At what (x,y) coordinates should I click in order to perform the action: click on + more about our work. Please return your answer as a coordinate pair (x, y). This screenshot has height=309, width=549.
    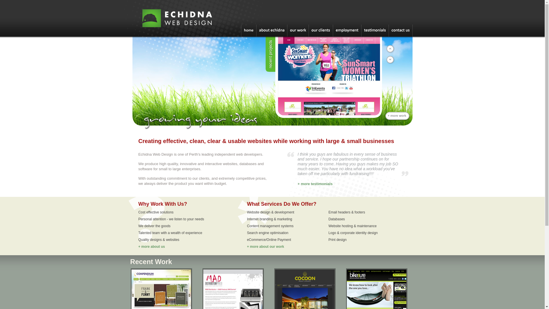
    Looking at the image, I should click on (266, 247).